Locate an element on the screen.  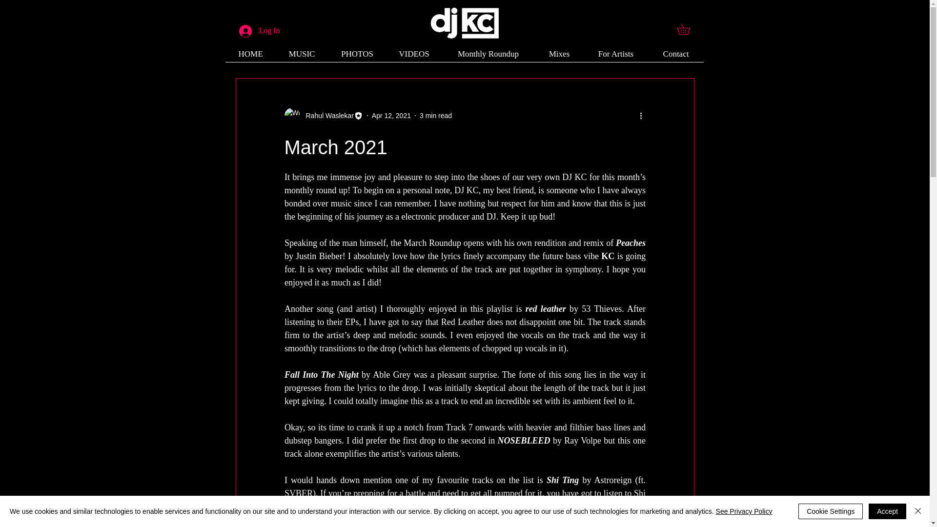
Log In is located at coordinates (260, 31).